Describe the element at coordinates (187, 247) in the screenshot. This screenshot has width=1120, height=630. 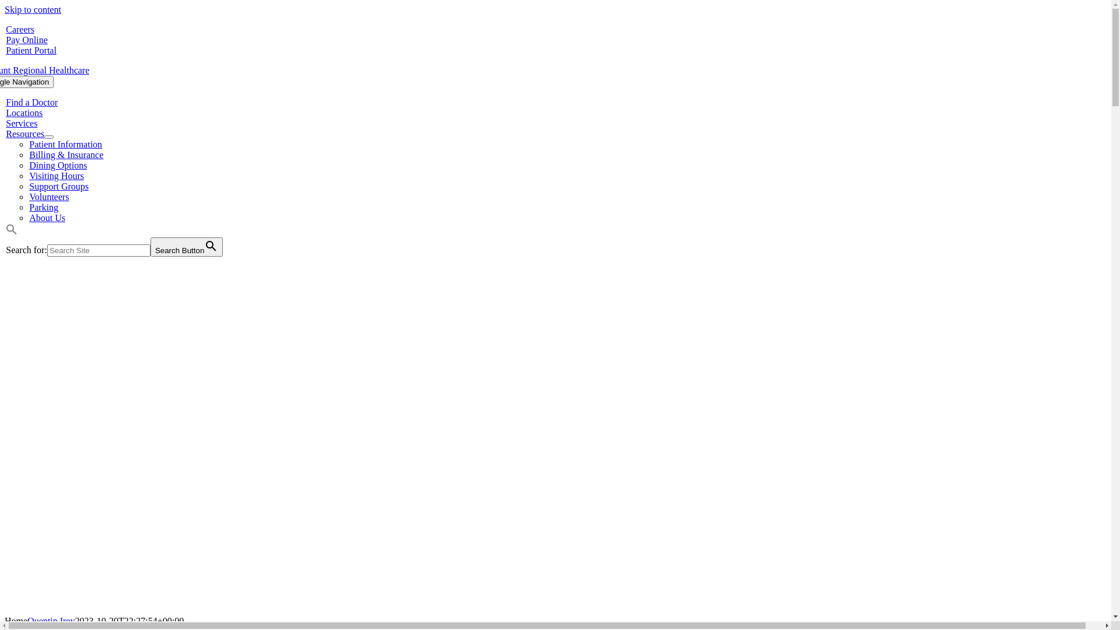
I see `Search Button` at that location.